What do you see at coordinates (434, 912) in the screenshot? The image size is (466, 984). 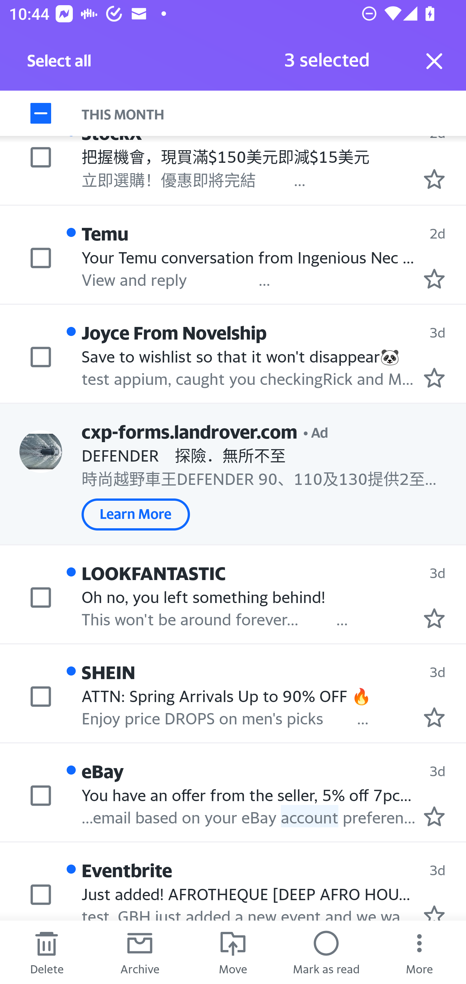 I see `Mark as starred.` at bounding box center [434, 912].